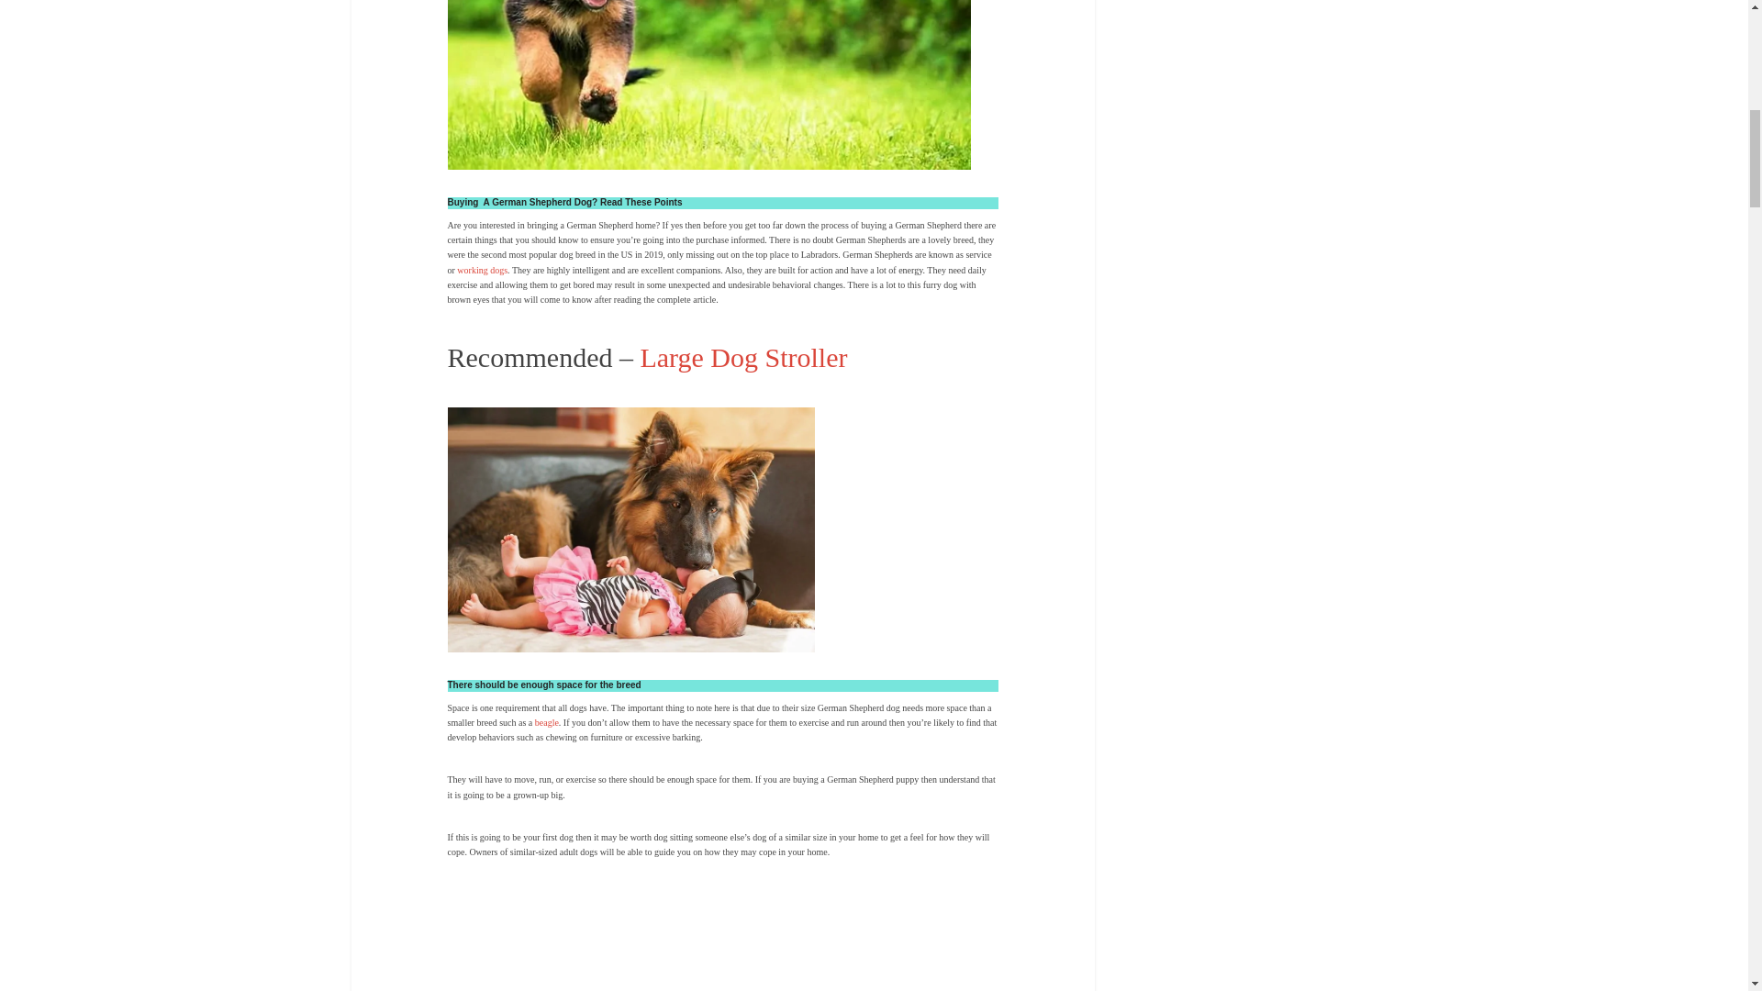 Image resolution: width=1762 pixels, height=991 pixels. Describe the element at coordinates (481, 270) in the screenshot. I see `working dogs` at that location.